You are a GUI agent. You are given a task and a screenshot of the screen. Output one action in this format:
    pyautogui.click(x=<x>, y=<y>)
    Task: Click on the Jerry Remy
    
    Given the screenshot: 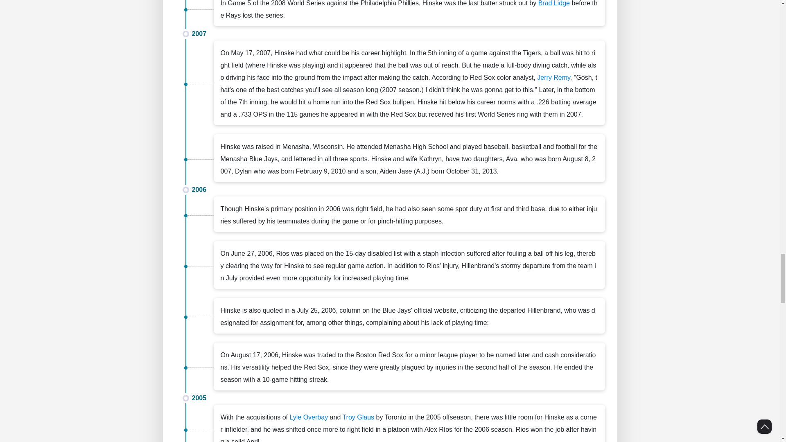 What is the action you would take?
    pyautogui.click(x=553, y=77)
    